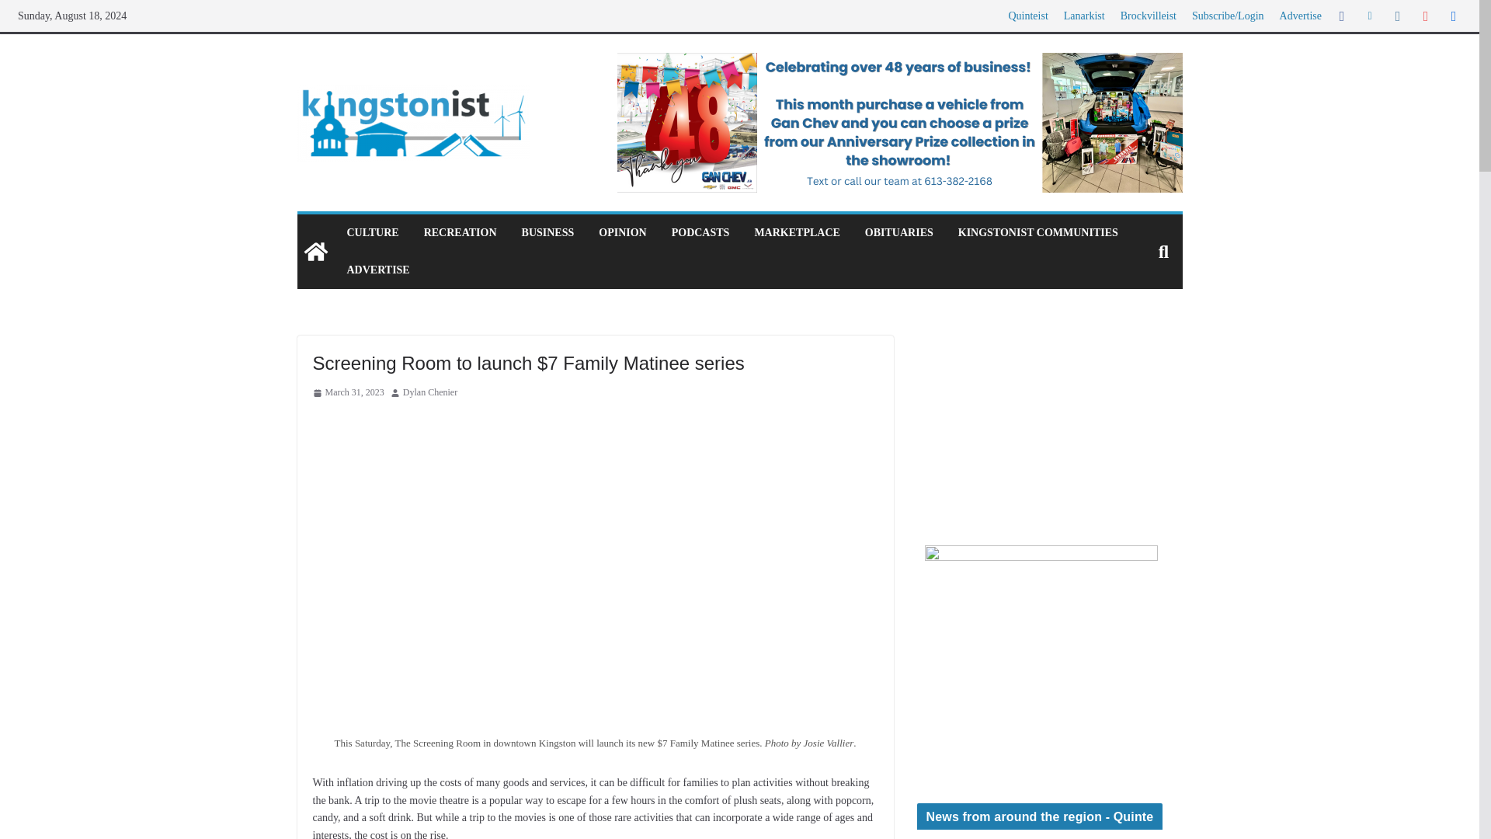 This screenshot has height=839, width=1491. What do you see at coordinates (898, 233) in the screenshot?
I see `OBITUARIES` at bounding box center [898, 233].